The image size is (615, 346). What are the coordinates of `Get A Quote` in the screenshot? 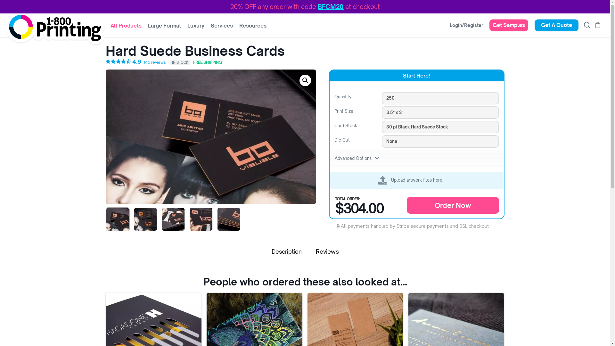 It's located at (557, 28).